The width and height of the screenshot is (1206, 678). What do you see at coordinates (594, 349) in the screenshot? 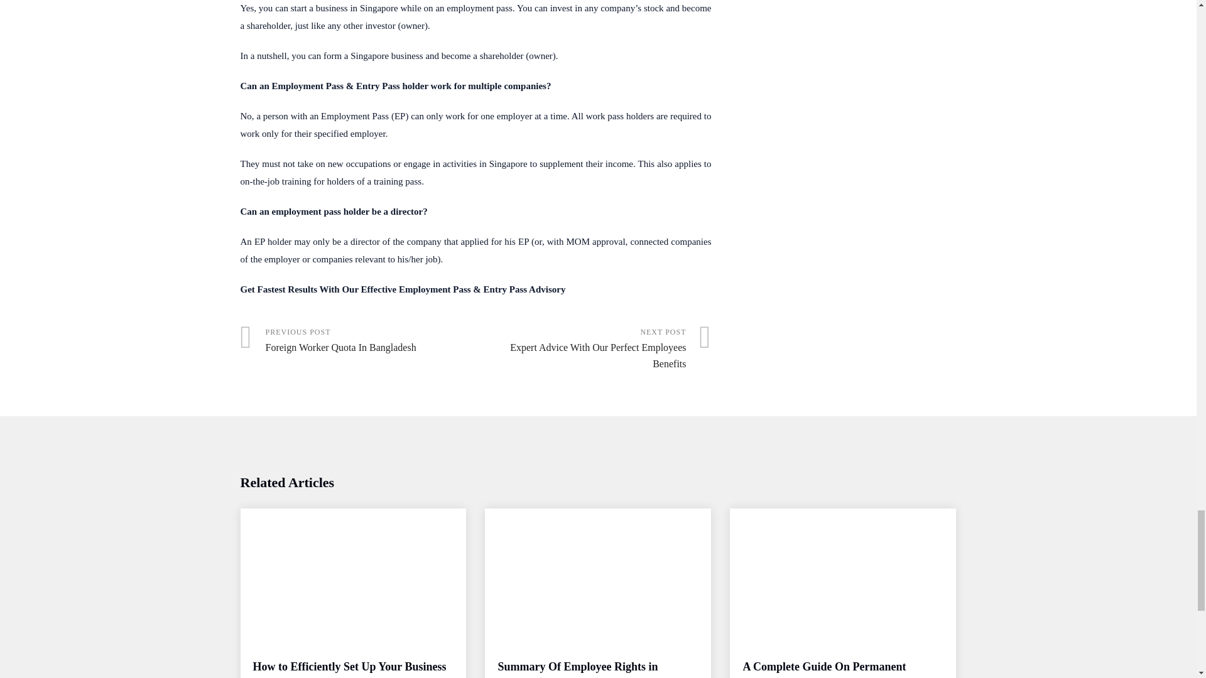
I see `Expert Advice With Our Perfect Employees Benefits` at bounding box center [594, 349].